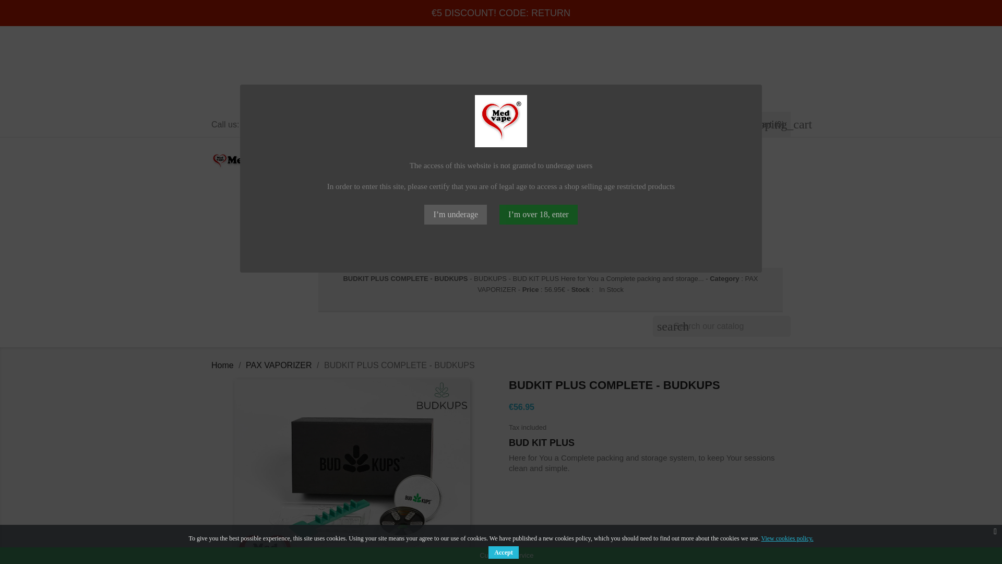  What do you see at coordinates (637, 221) in the screenshot?
I see `MEDGROW.IT` at bounding box center [637, 221].